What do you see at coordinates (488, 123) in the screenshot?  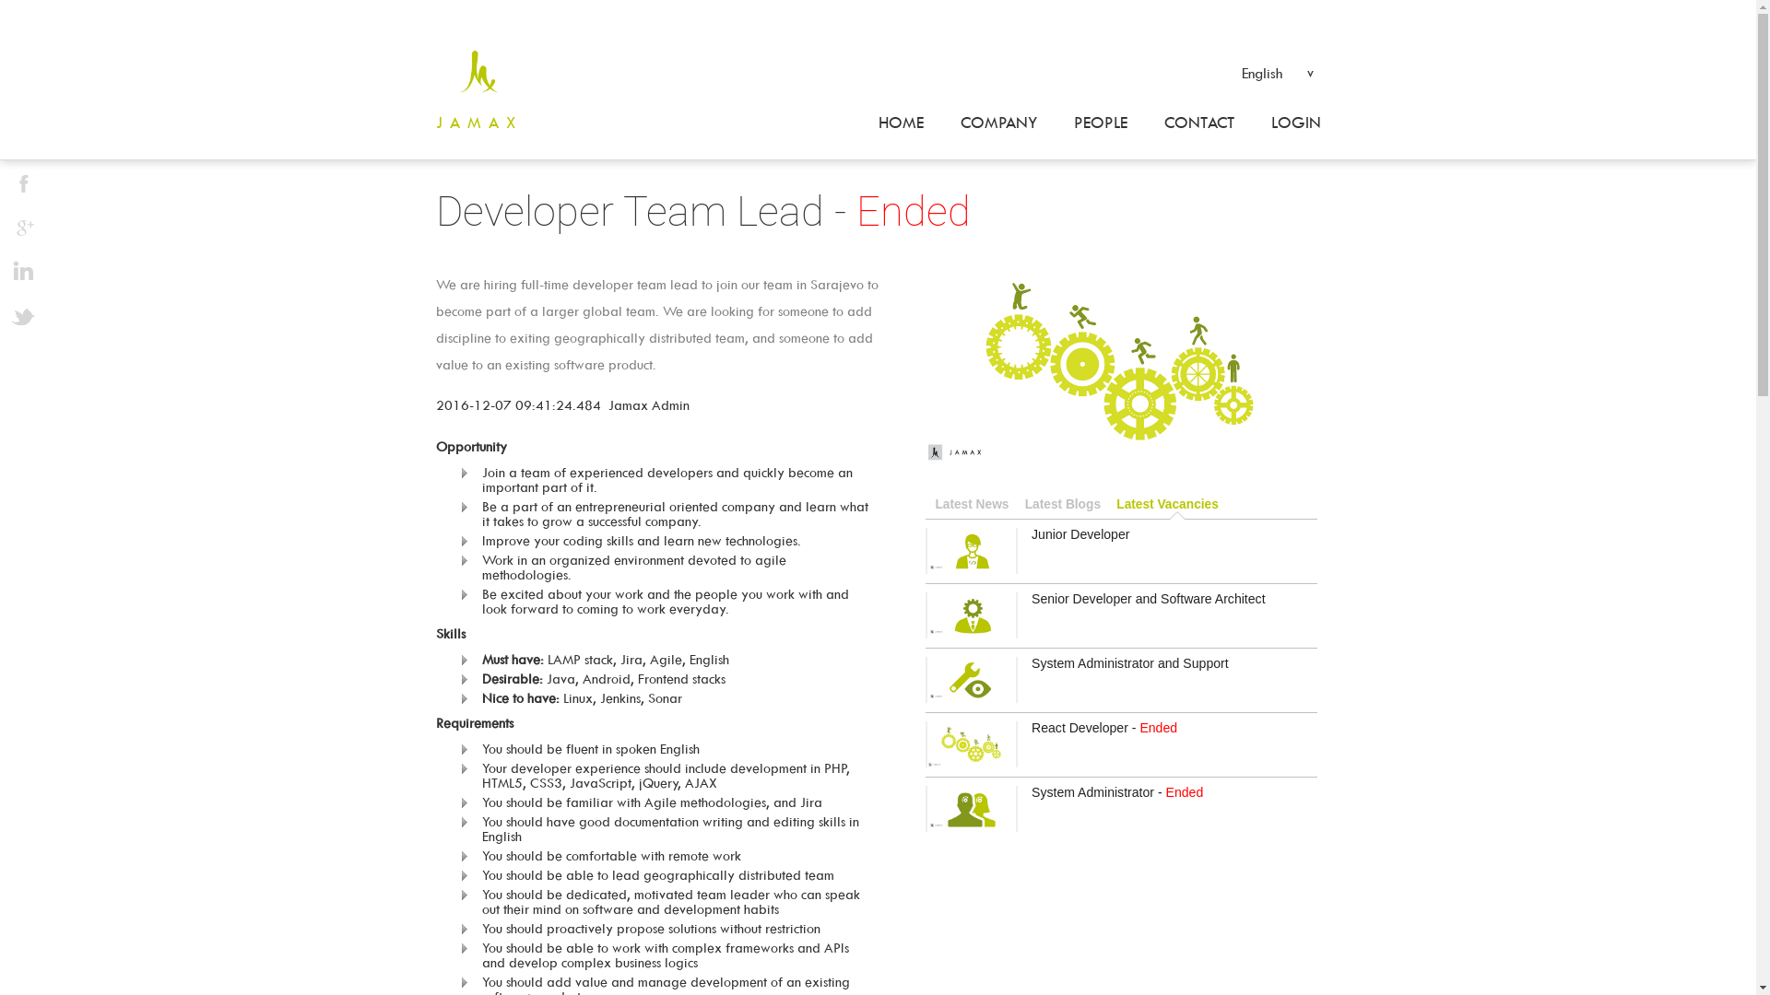 I see `JAMAX` at bounding box center [488, 123].